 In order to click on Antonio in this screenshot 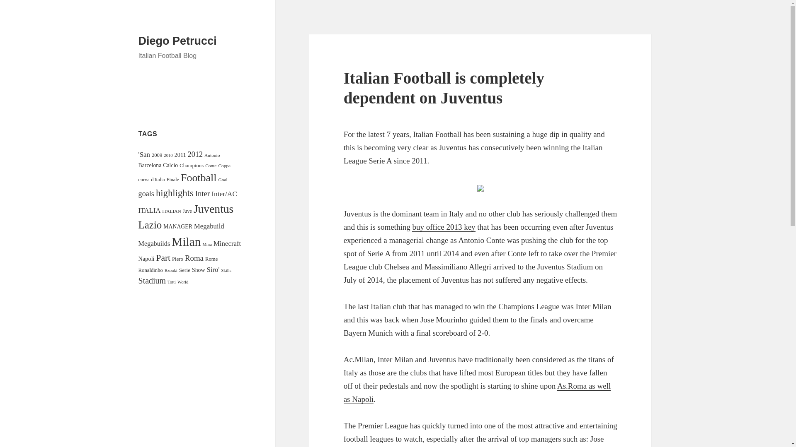, I will do `click(212, 155)`.